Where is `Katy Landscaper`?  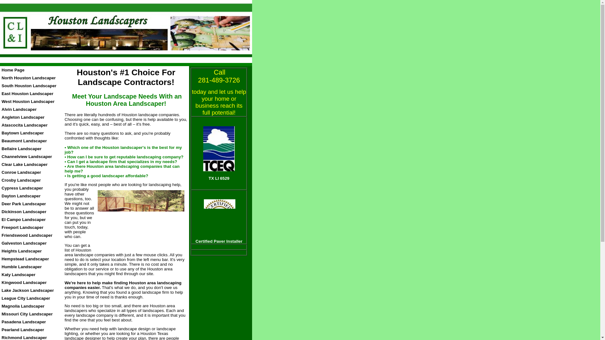 Katy Landscaper is located at coordinates (18, 275).